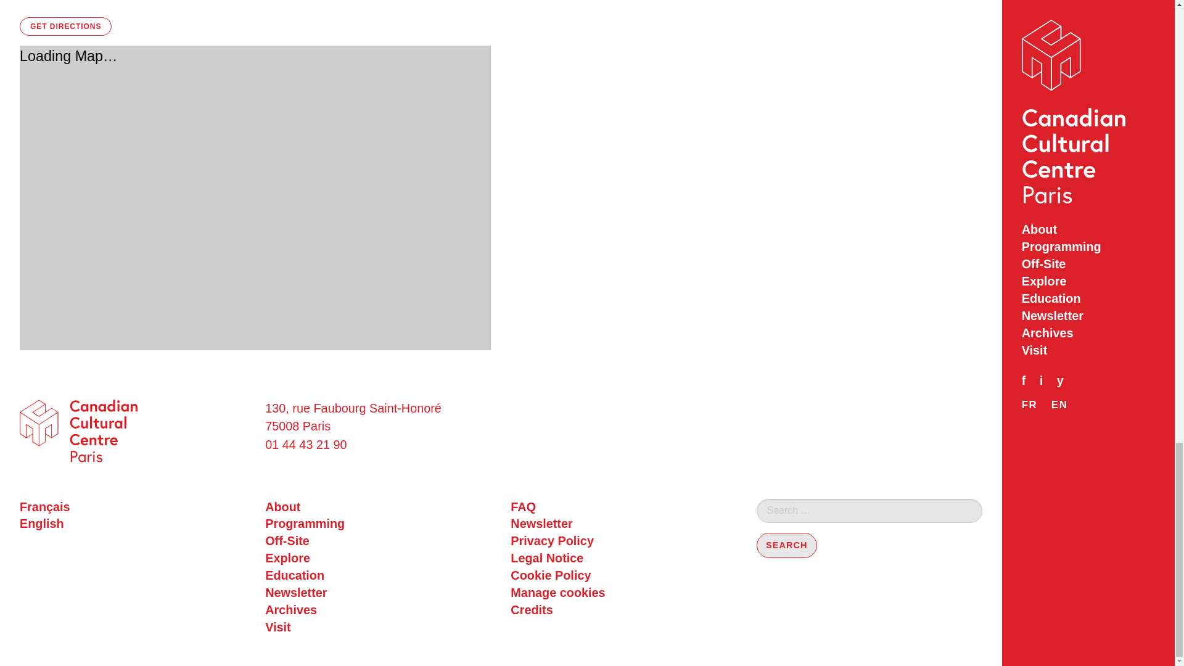 This screenshot has width=1184, height=666. Describe the element at coordinates (378, 524) in the screenshot. I see `Programming` at that location.